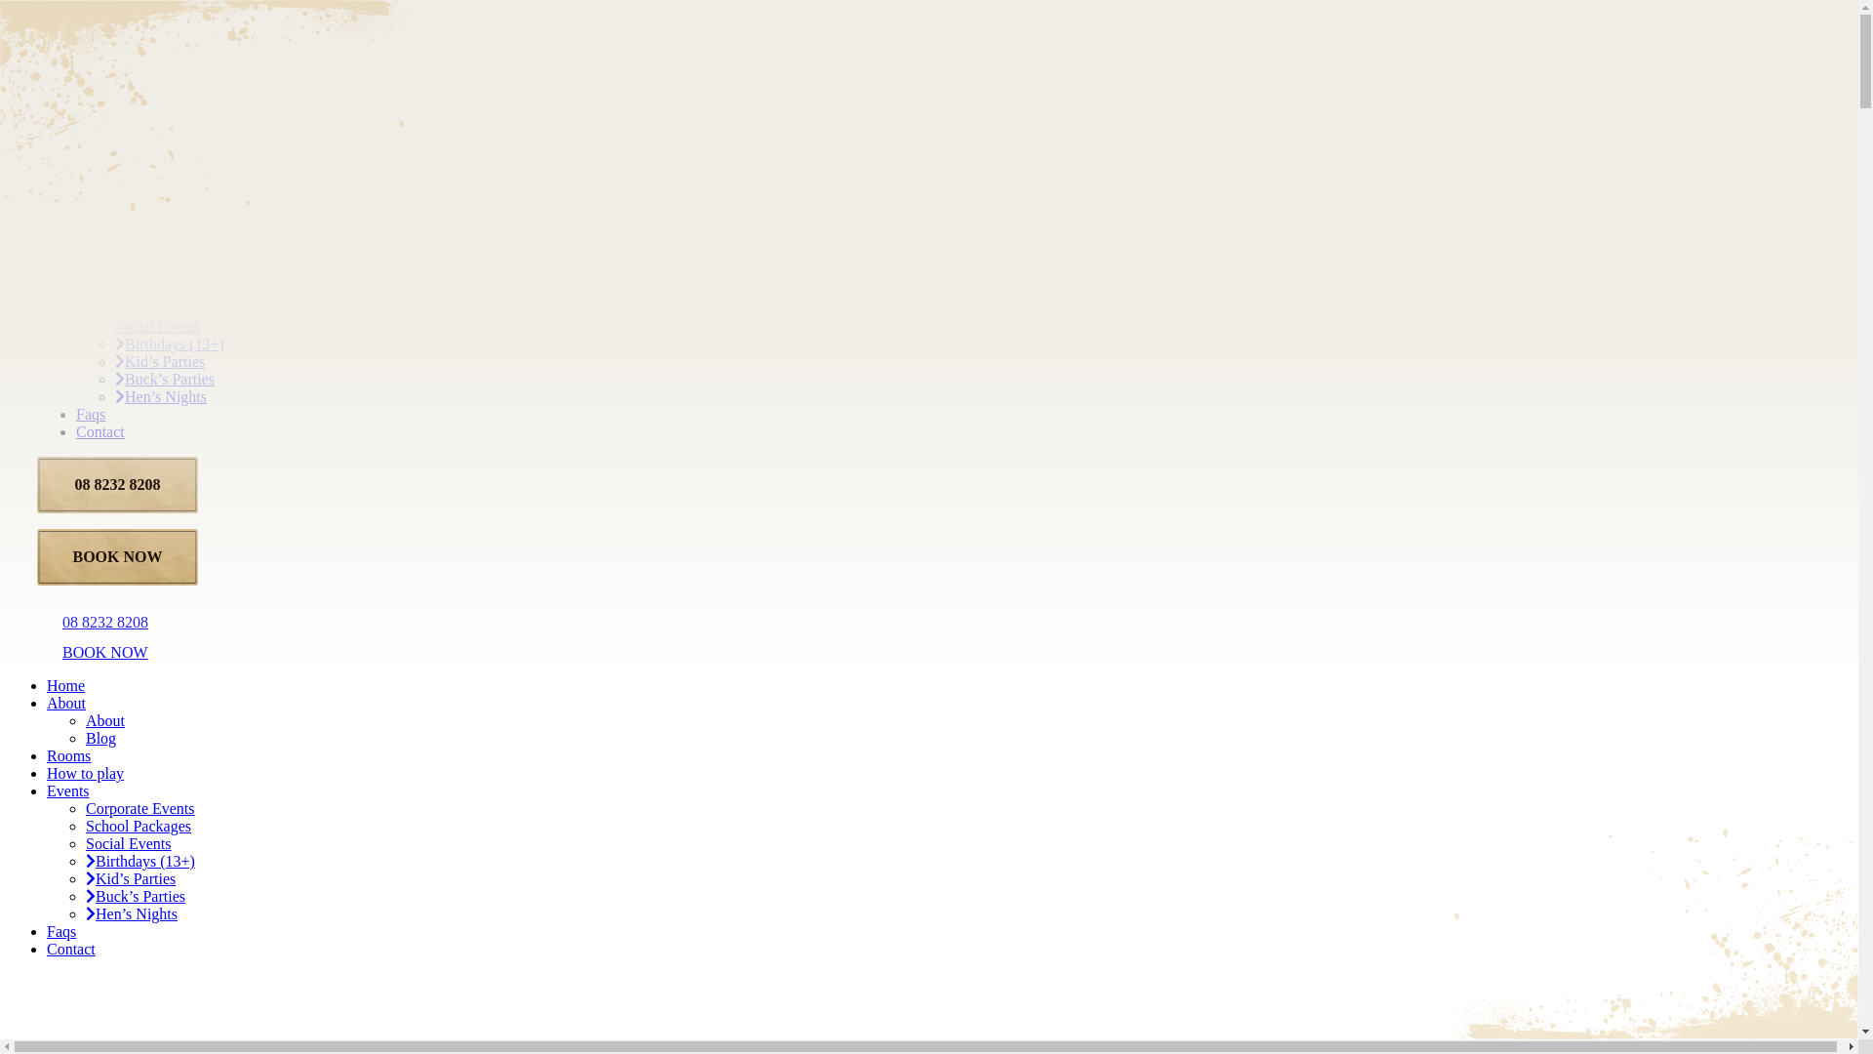  Describe the element at coordinates (129, 843) in the screenshot. I see `Social Events` at that location.